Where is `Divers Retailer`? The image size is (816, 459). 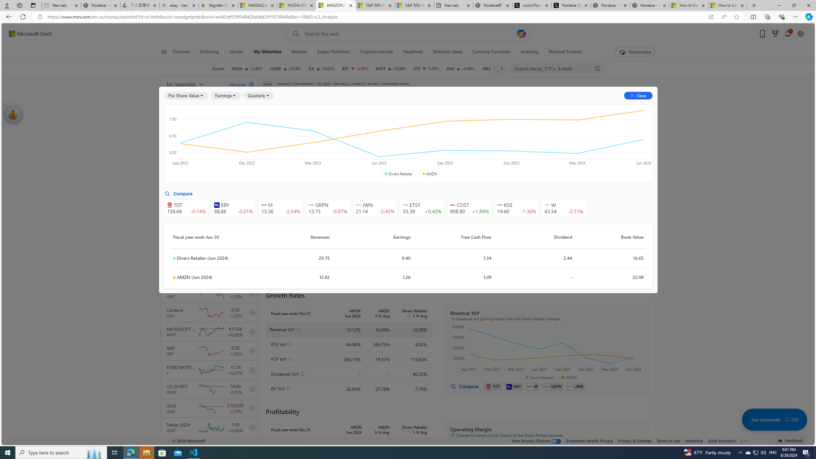
Divers Retailer is located at coordinates (398, 174).